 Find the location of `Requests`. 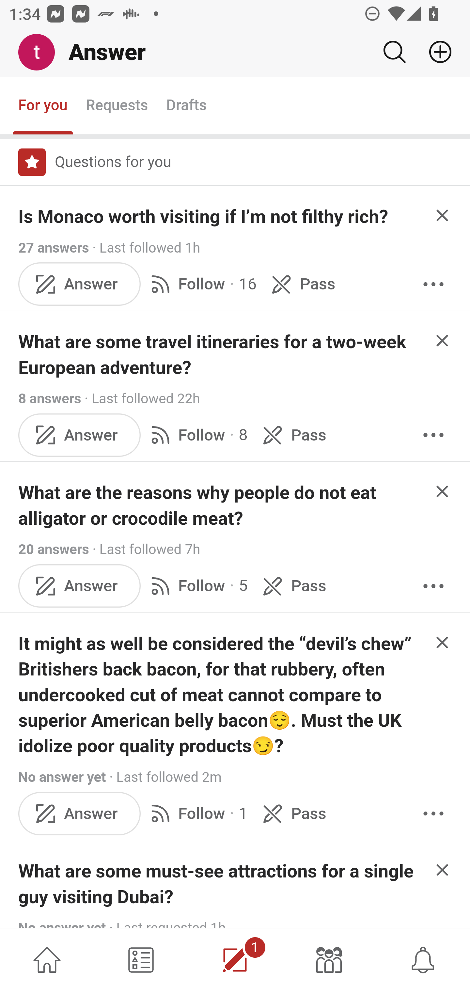

Requests is located at coordinates (116, 106).